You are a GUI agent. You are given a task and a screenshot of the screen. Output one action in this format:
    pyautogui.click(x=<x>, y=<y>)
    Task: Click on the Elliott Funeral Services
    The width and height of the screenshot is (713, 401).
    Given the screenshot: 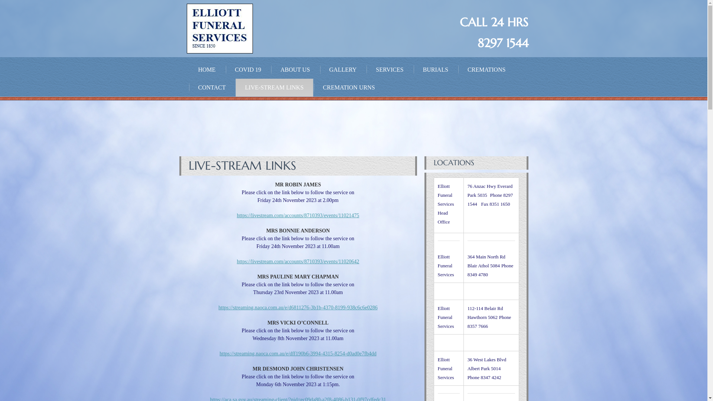 What is the action you would take?
    pyautogui.click(x=180, y=59)
    